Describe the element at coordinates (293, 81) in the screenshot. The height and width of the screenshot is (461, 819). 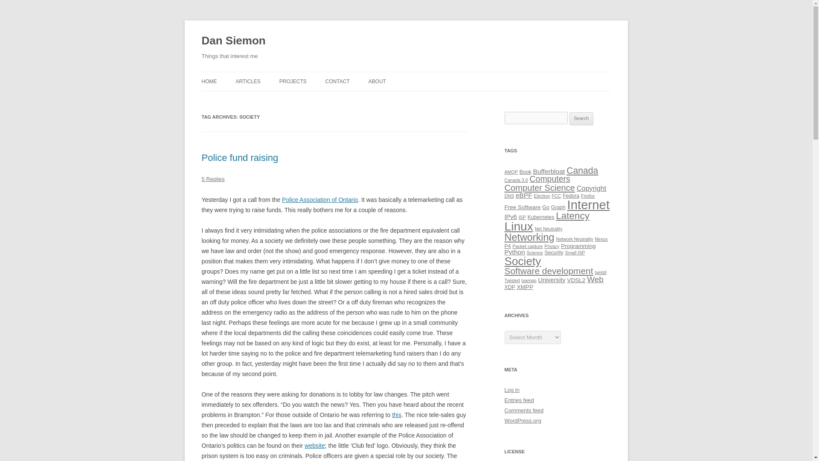
I see `PROJECTS` at that location.